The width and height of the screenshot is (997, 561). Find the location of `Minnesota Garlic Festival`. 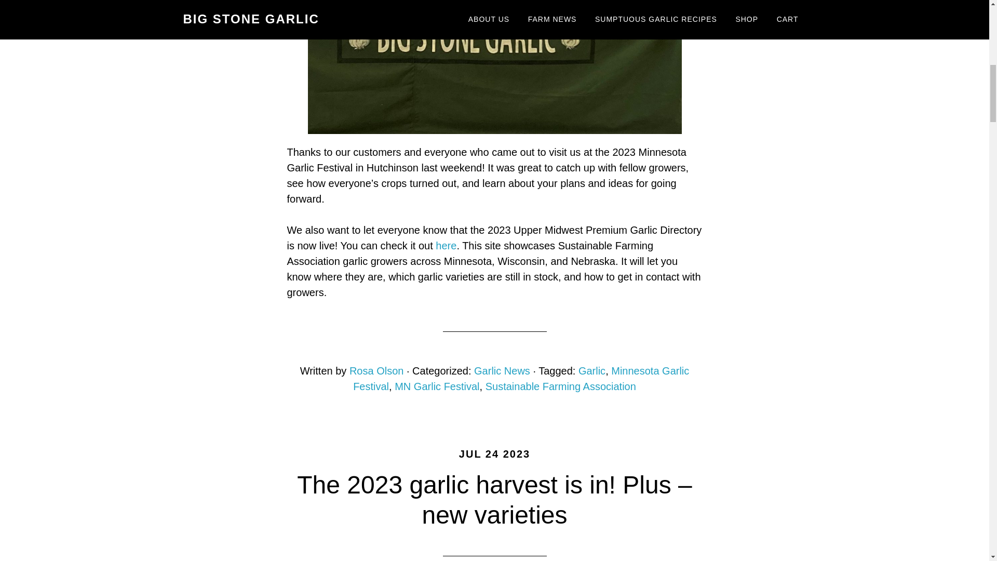

Minnesota Garlic Festival is located at coordinates (520, 378).